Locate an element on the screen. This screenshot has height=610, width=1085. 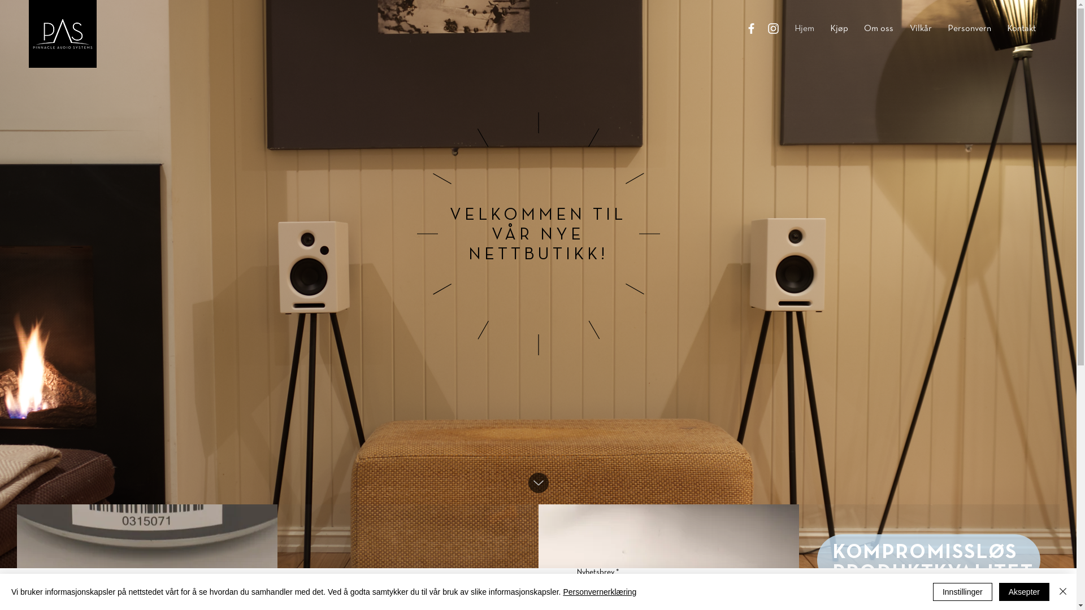
Aksepter is located at coordinates (1024, 592).